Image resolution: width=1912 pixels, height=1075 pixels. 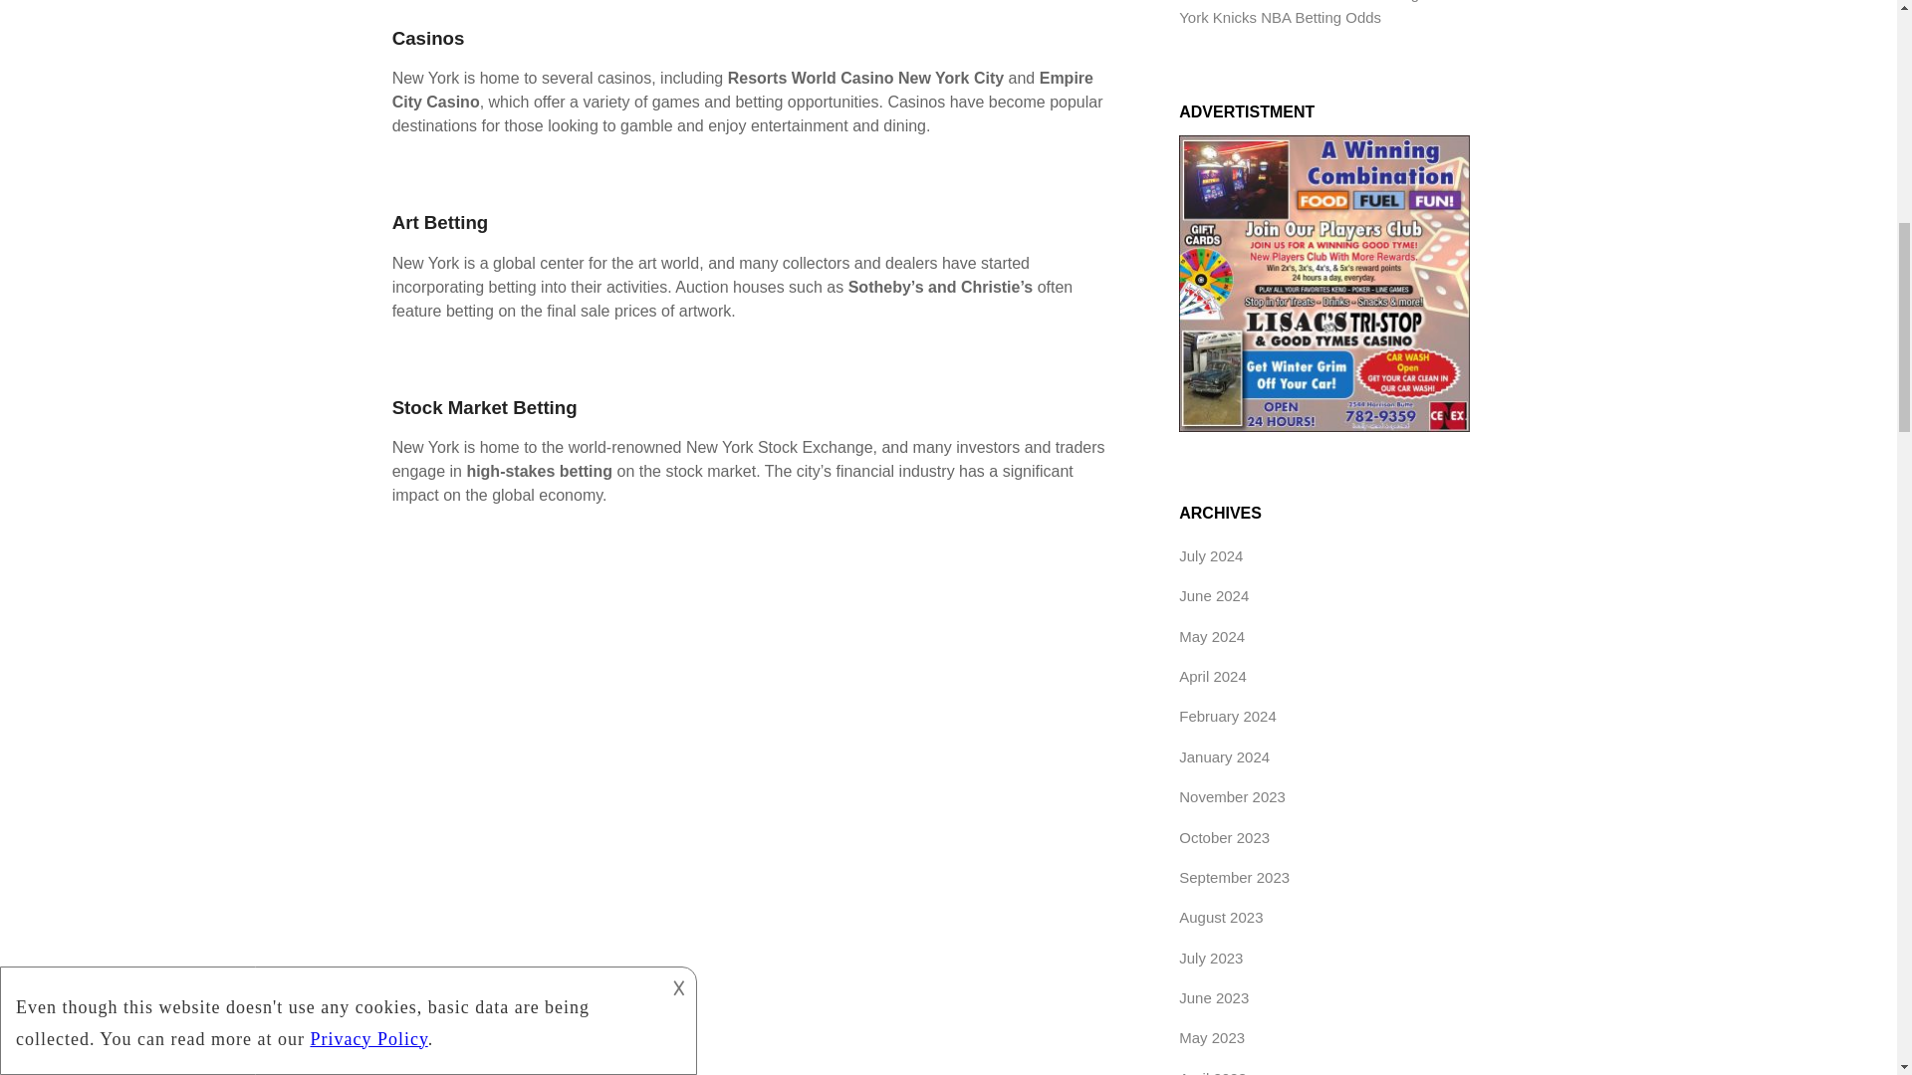 What do you see at coordinates (1228, 715) in the screenshot?
I see `February 2024` at bounding box center [1228, 715].